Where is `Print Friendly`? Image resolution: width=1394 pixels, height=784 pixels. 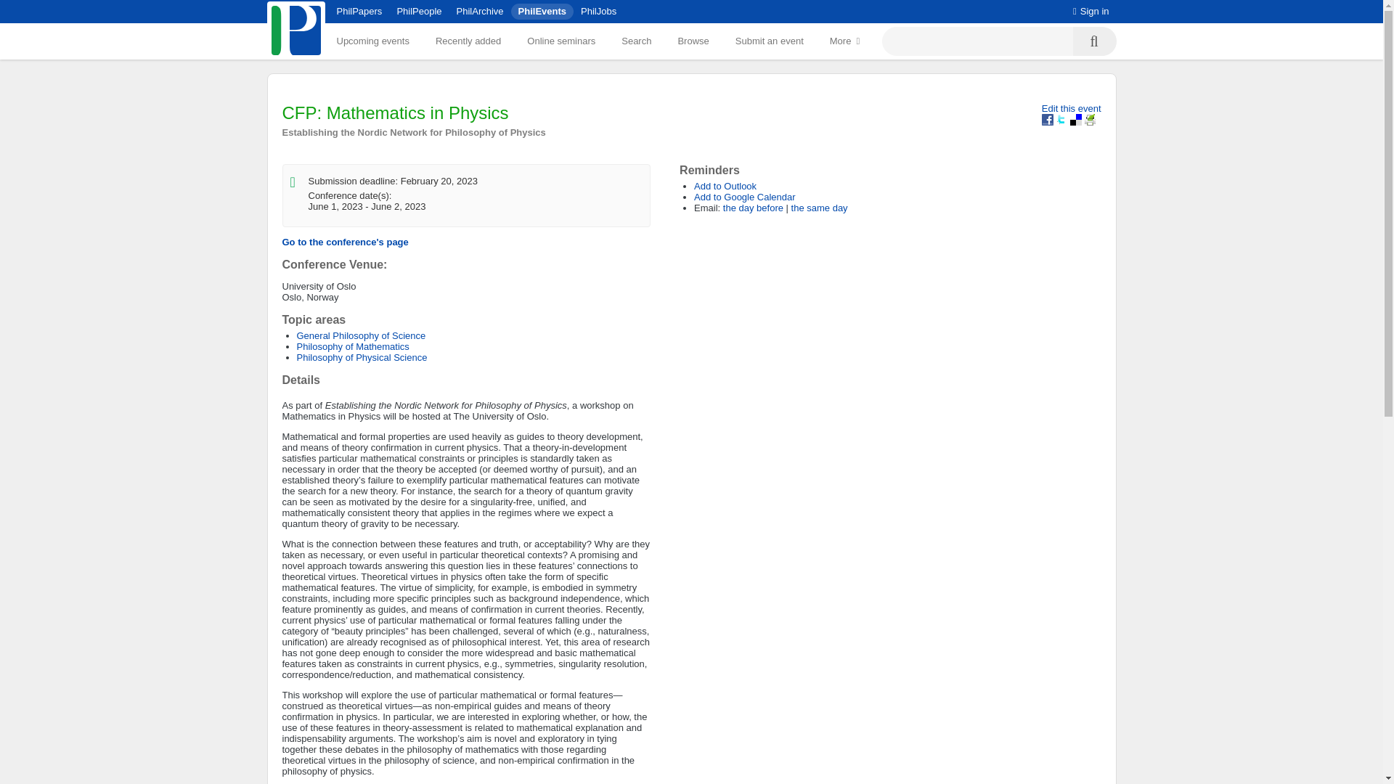
Print Friendly is located at coordinates (1090, 119).